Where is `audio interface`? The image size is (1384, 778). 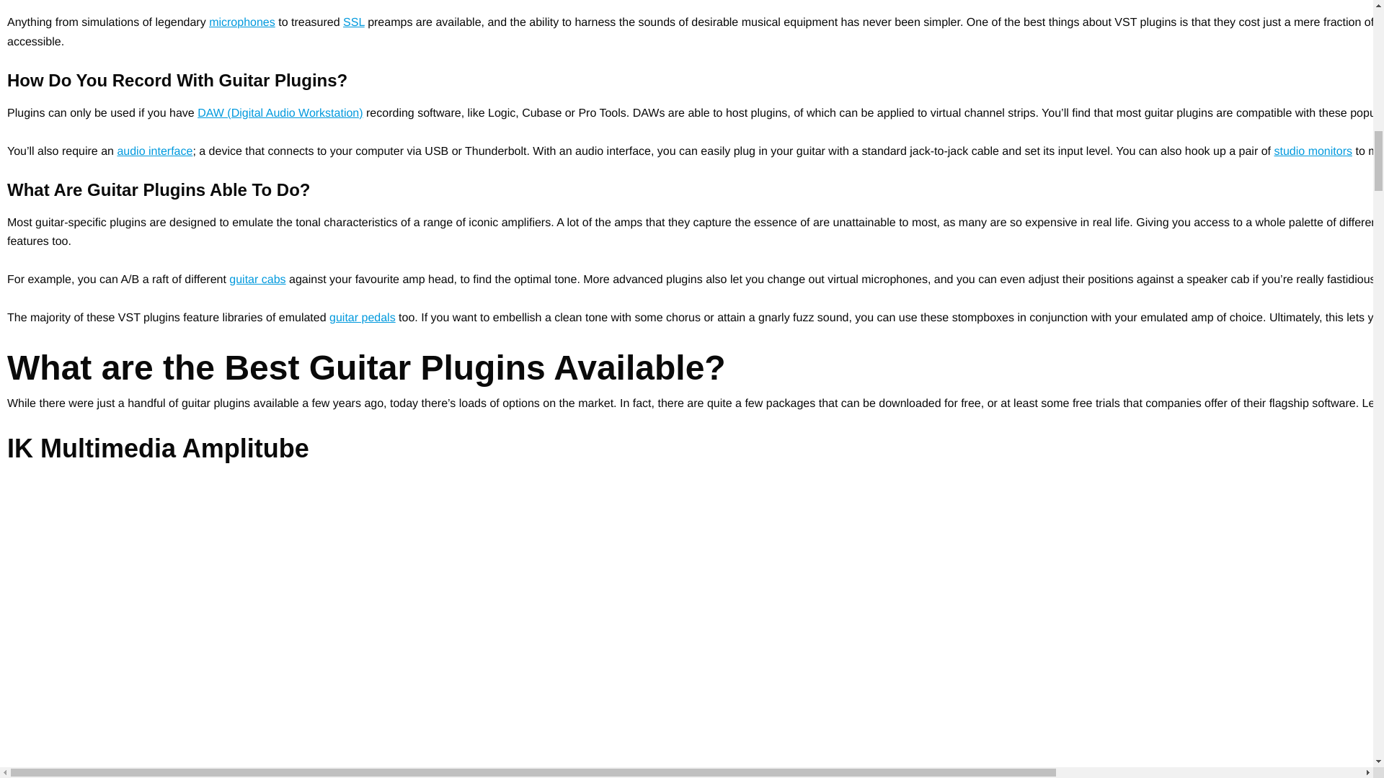
audio interface is located at coordinates (154, 151).